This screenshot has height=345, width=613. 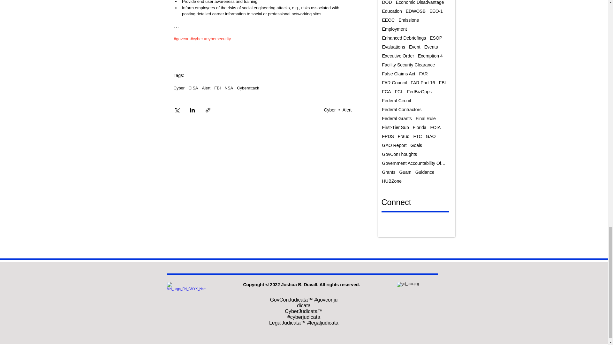 What do you see at coordinates (248, 88) in the screenshot?
I see `Cyberattack` at bounding box center [248, 88].